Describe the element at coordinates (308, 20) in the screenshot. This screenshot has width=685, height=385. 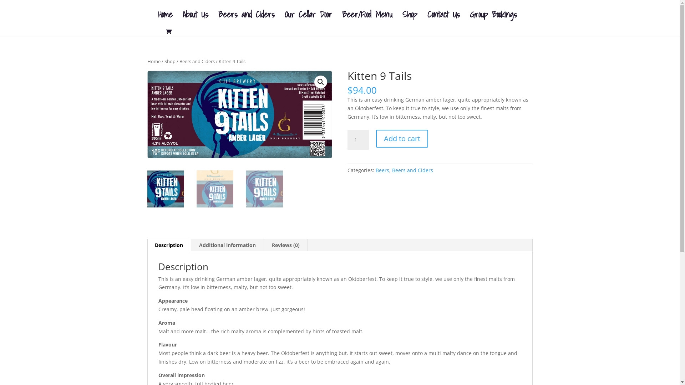
I see `Our Cellar Door` at that location.